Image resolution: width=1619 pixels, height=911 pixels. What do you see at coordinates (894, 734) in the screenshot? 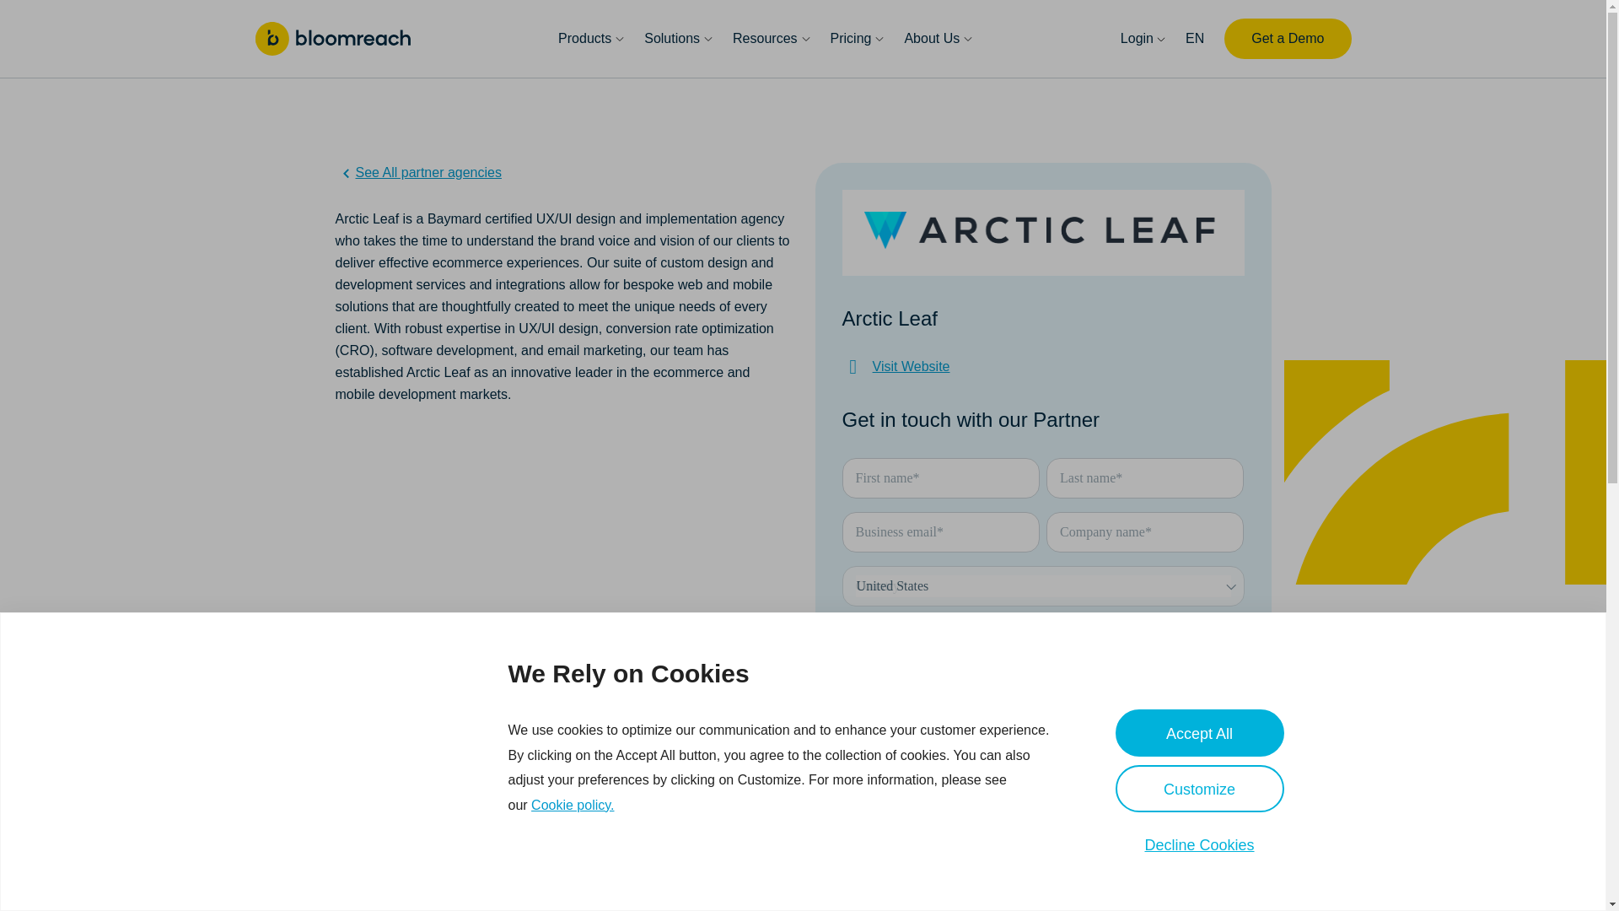
I see `Register` at bounding box center [894, 734].